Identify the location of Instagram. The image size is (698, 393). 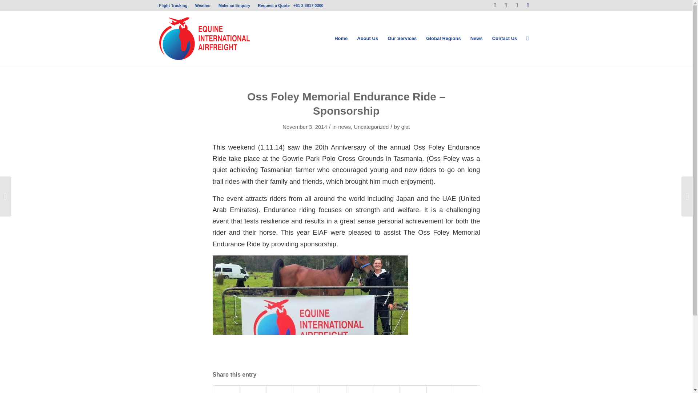
(517, 5).